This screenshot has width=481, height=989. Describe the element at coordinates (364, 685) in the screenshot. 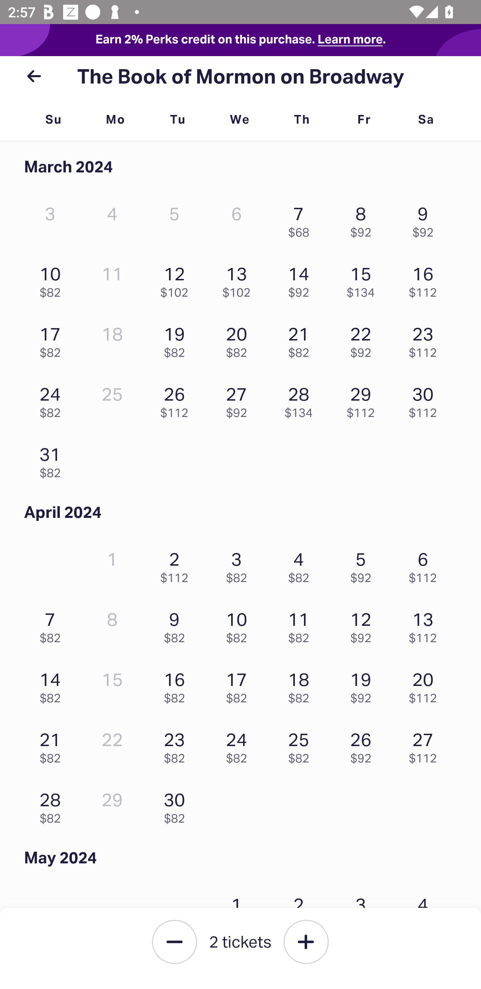

I see `19 $92` at that location.